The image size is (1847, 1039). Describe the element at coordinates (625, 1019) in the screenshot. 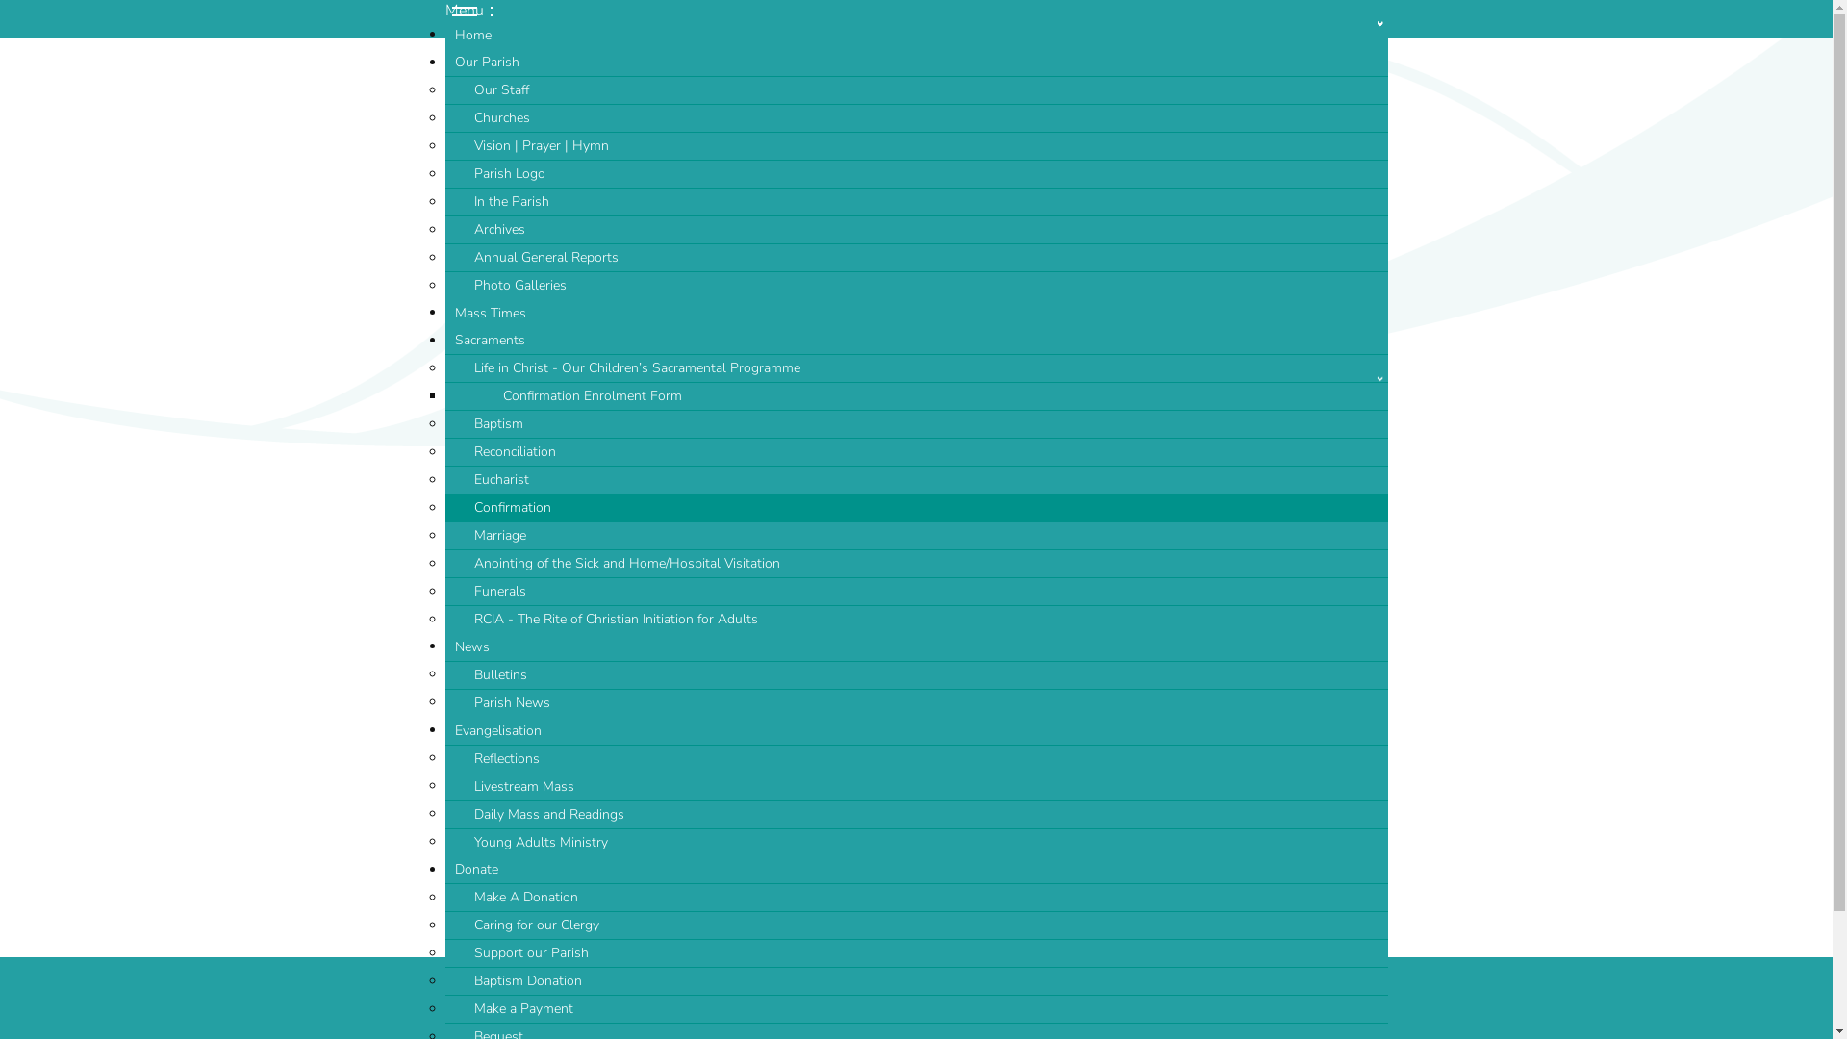

I see `Music List` at that location.